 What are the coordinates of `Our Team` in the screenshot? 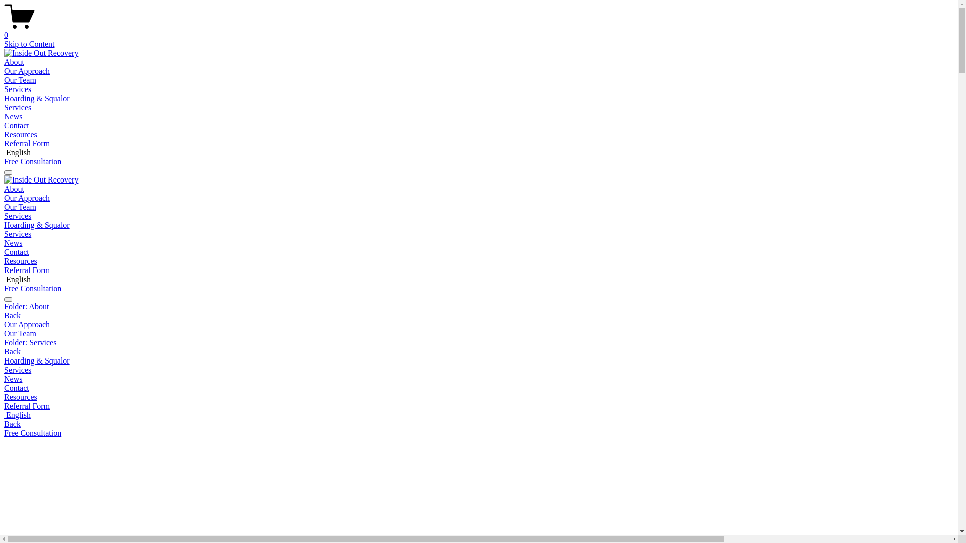 It's located at (479, 334).